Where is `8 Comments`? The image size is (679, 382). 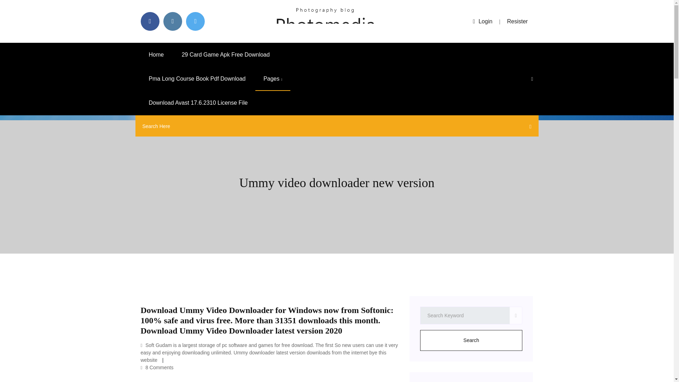 8 Comments is located at coordinates (157, 367).